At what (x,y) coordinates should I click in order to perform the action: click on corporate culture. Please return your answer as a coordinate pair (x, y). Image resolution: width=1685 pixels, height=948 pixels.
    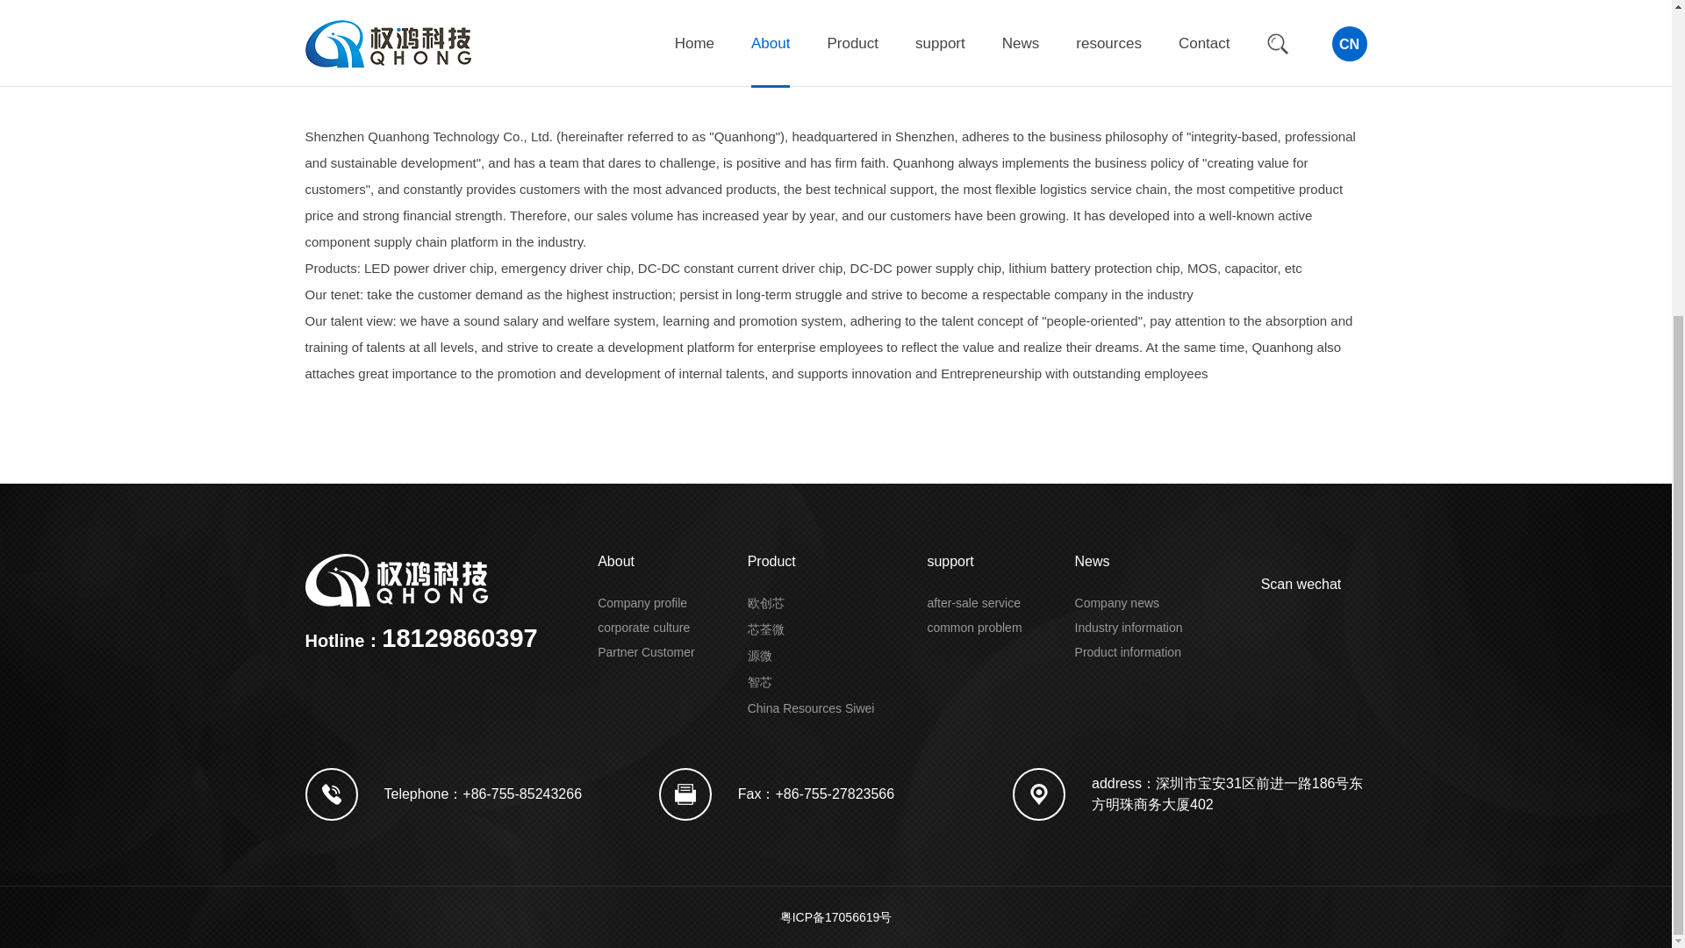
    Looking at the image, I should click on (502, 26).